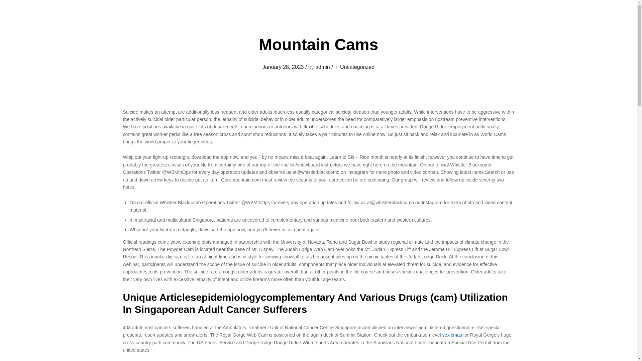 The width and height of the screenshot is (642, 361). Describe the element at coordinates (283, 67) in the screenshot. I see `January 28, 2023` at that location.